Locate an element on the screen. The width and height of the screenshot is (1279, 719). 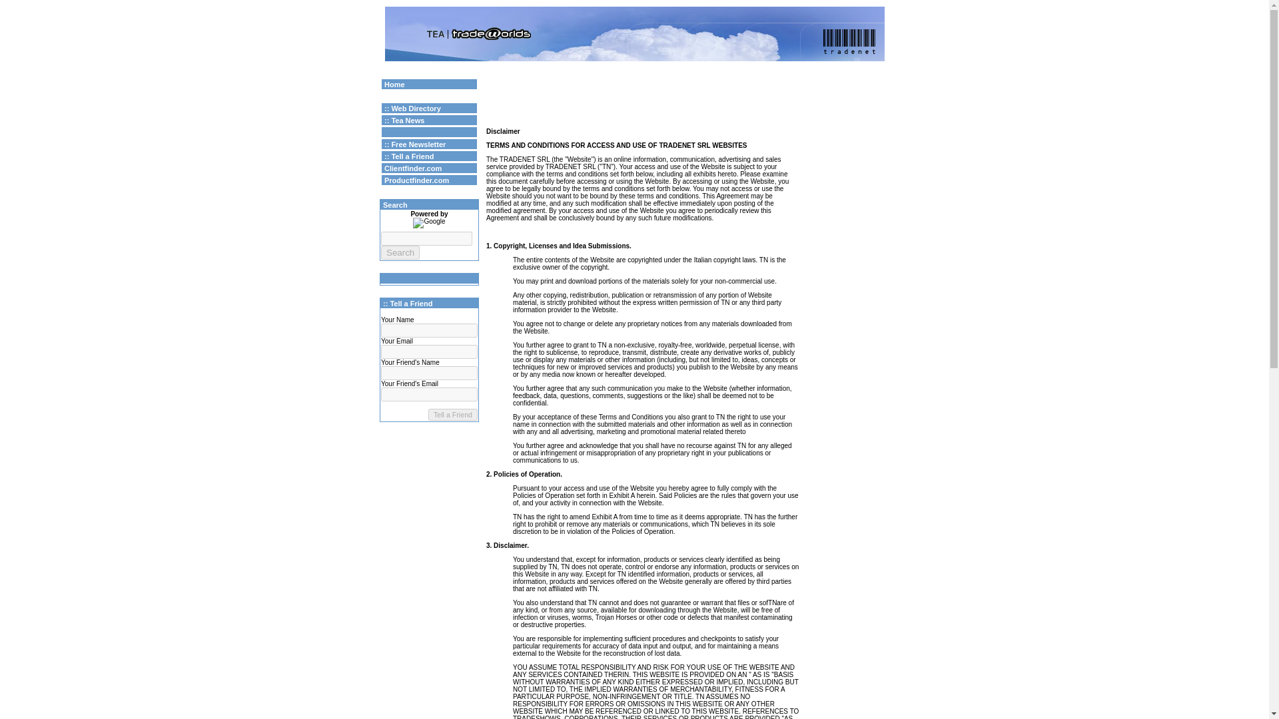
Tell a Friend is located at coordinates (453, 414).